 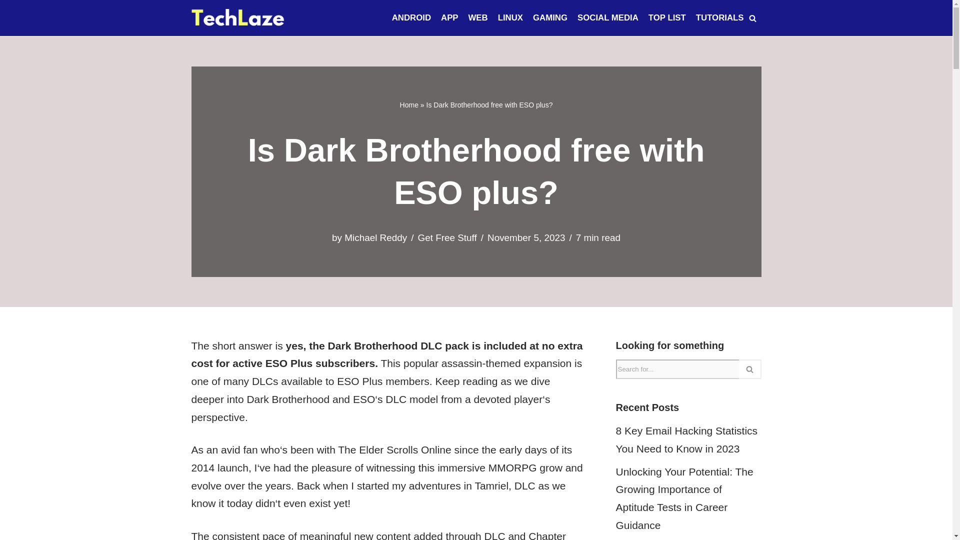 What do you see at coordinates (720, 18) in the screenshot?
I see `TUTORIALS` at bounding box center [720, 18].